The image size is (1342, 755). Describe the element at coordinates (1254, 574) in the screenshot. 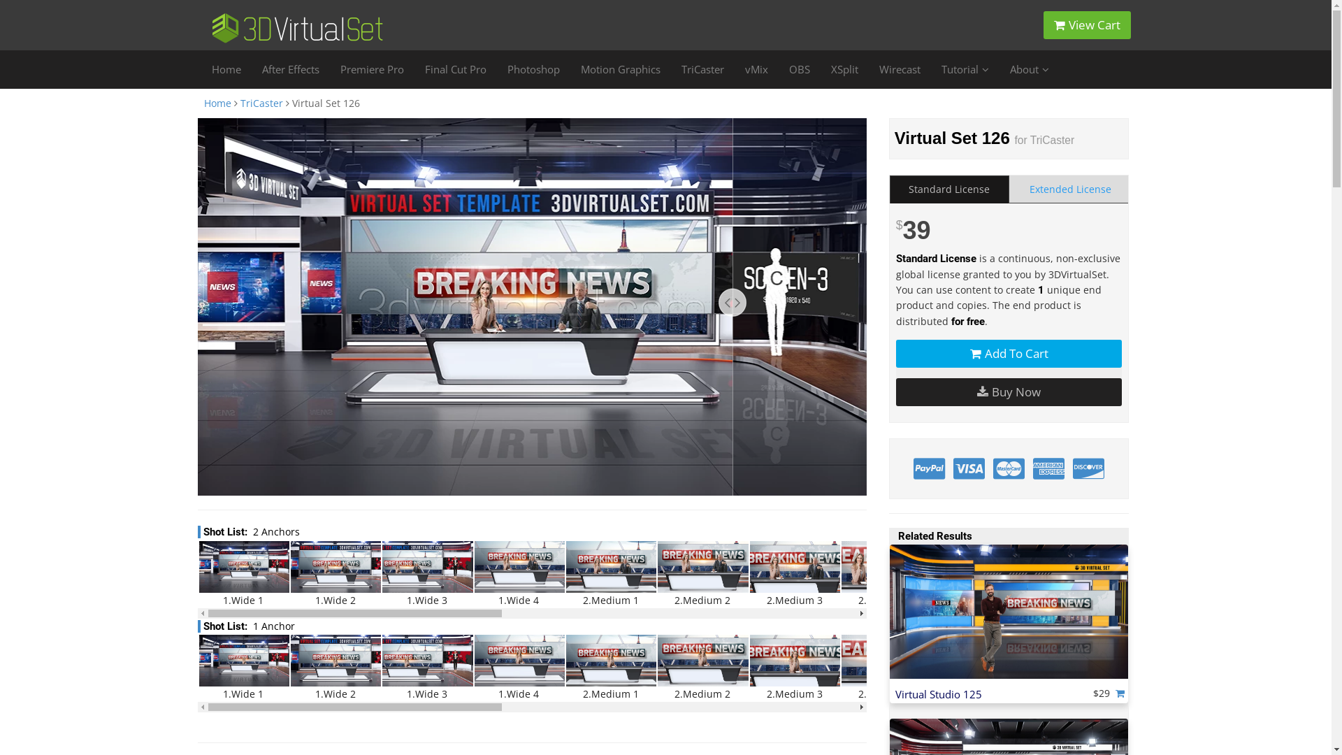

I see `3.Close-up 4` at that location.